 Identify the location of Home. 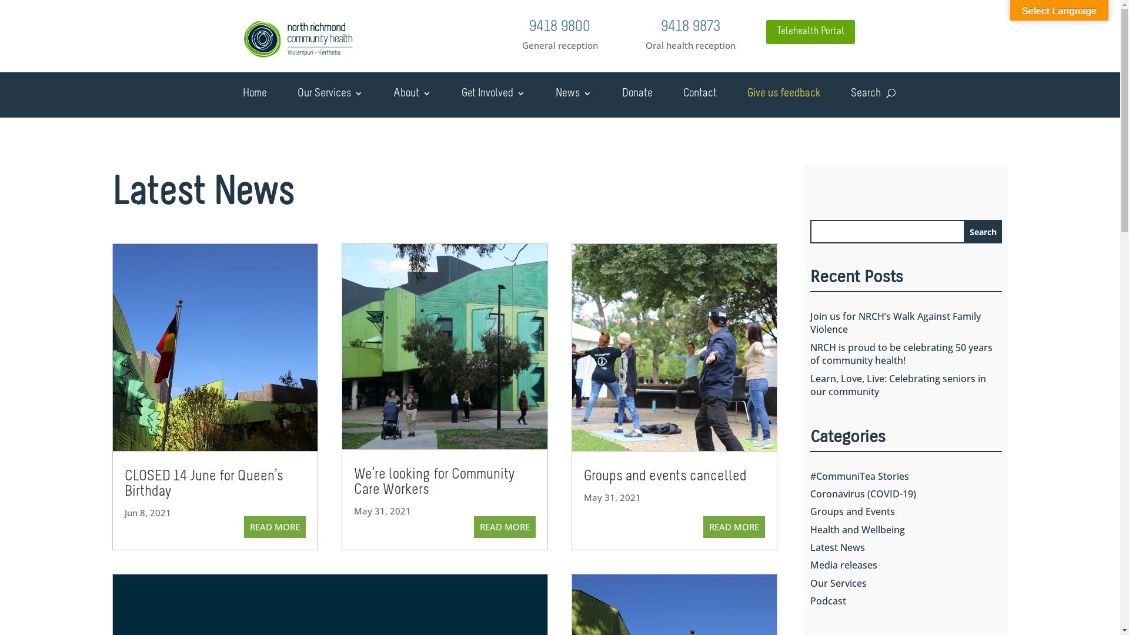
(246, 96).